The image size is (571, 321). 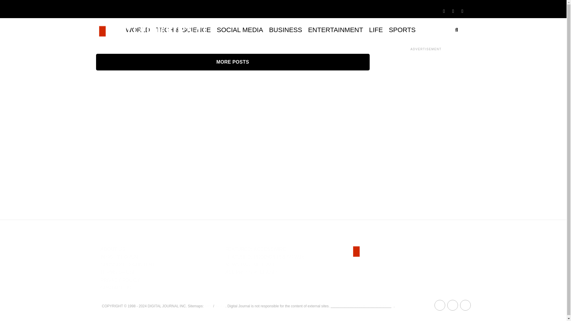 What do you see at coordinates (402, 30) in the screenshot?
I see `SPORTS` at bounding box center [402, 30].